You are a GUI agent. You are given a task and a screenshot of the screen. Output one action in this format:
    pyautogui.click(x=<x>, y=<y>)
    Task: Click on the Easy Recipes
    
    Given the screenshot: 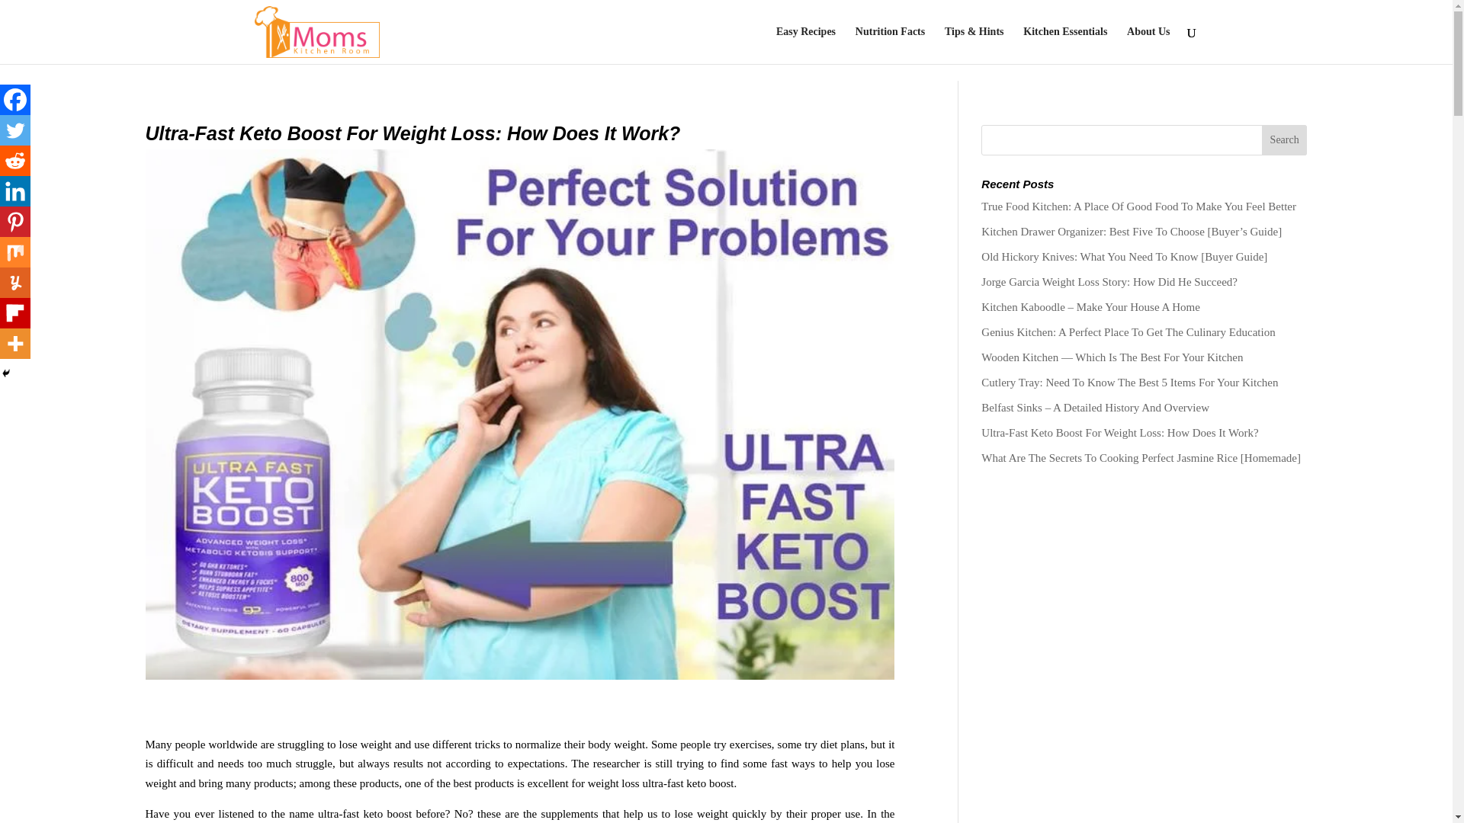 What is the action you would take?
    pyautogui.click(x=805, y=45)
    